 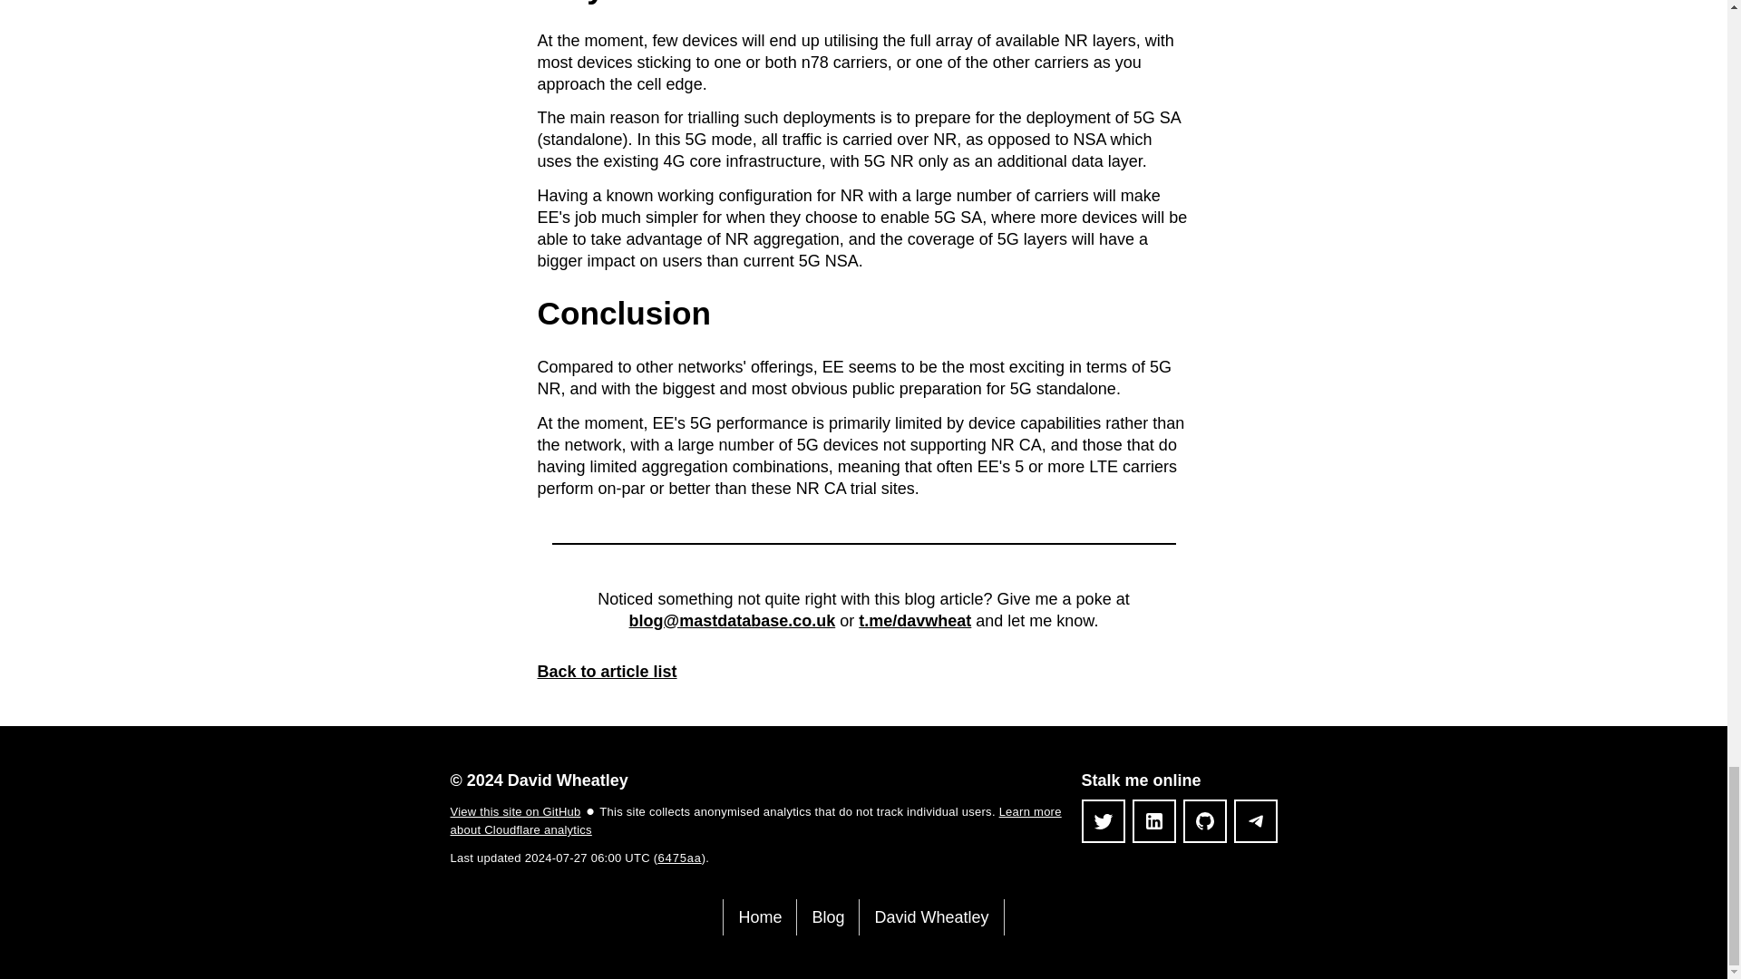 What do you see at coordinates (754, 821) in the screenshot?
I see `Learn more about Cloudflare analytics` at bounding box center [754, 821].